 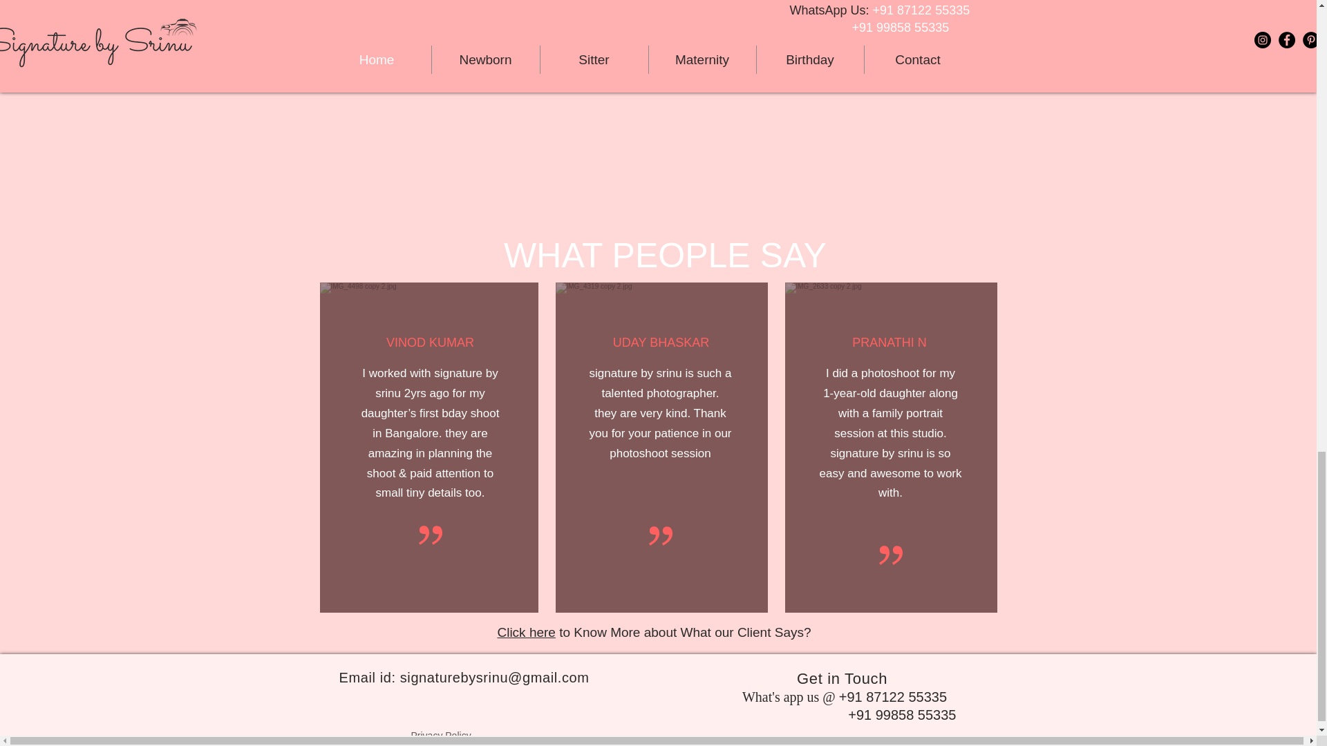 What do you see at coordinates (525, 632) in the screenshot?
I see `Click here` at bounding box center [525, 632].